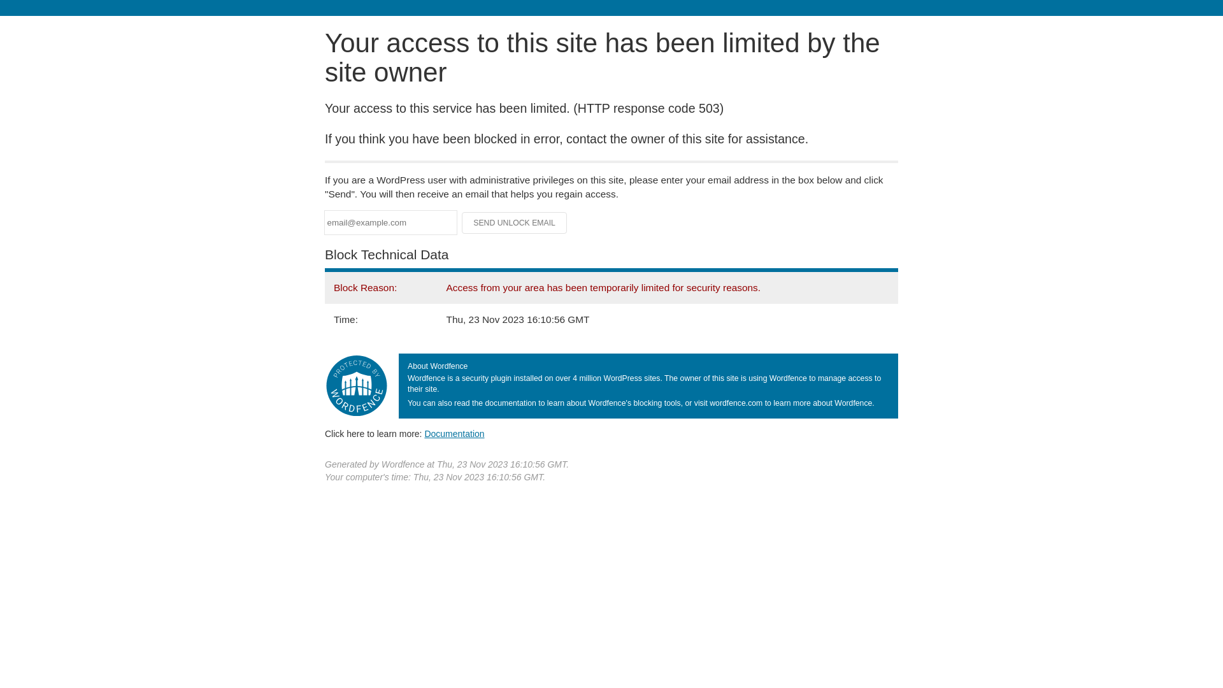 The height and width of the screenshot is (688, 1223). What do you see at coordinates (515, 223) in the screenshot?
I see `Send Unlock Email` at bounding box center [515, 223].